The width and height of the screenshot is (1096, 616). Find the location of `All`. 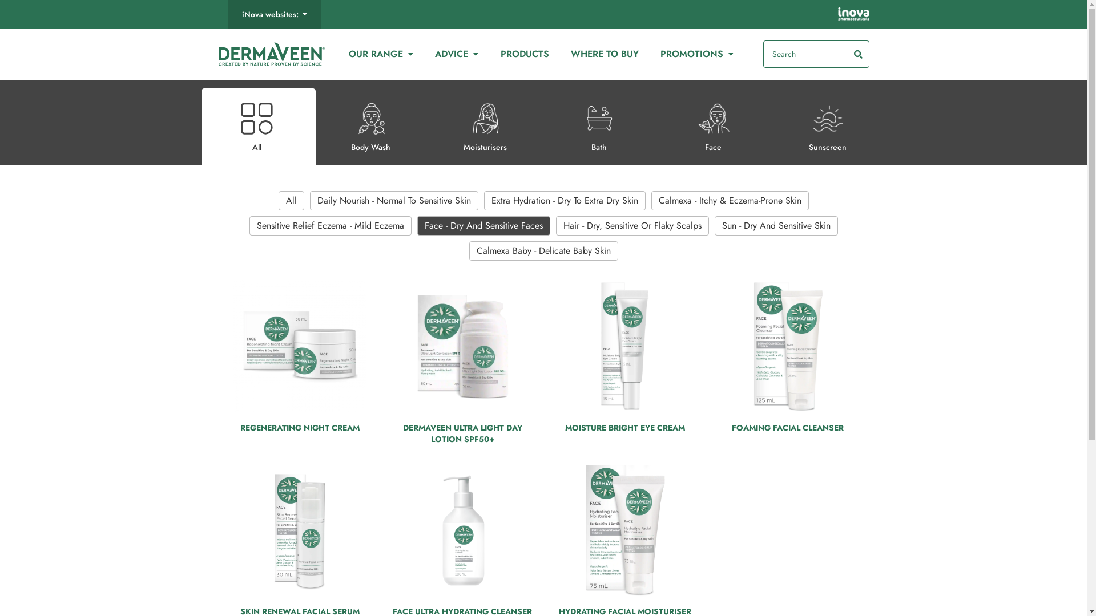

All is located at coordinates (291, 201).